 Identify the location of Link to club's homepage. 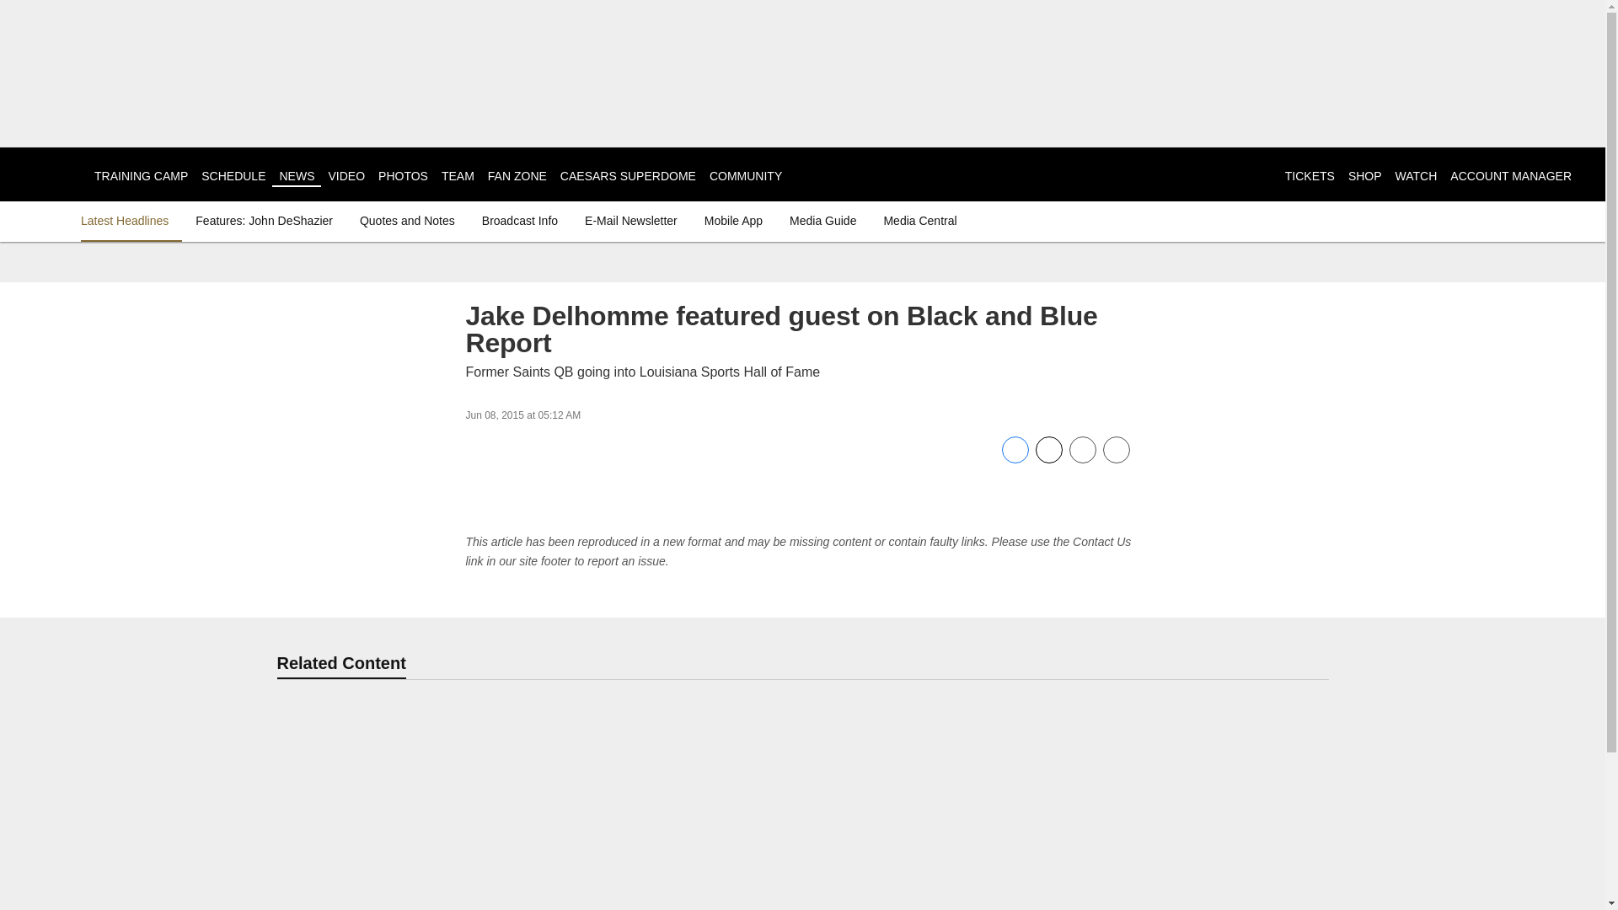
(47, 174).